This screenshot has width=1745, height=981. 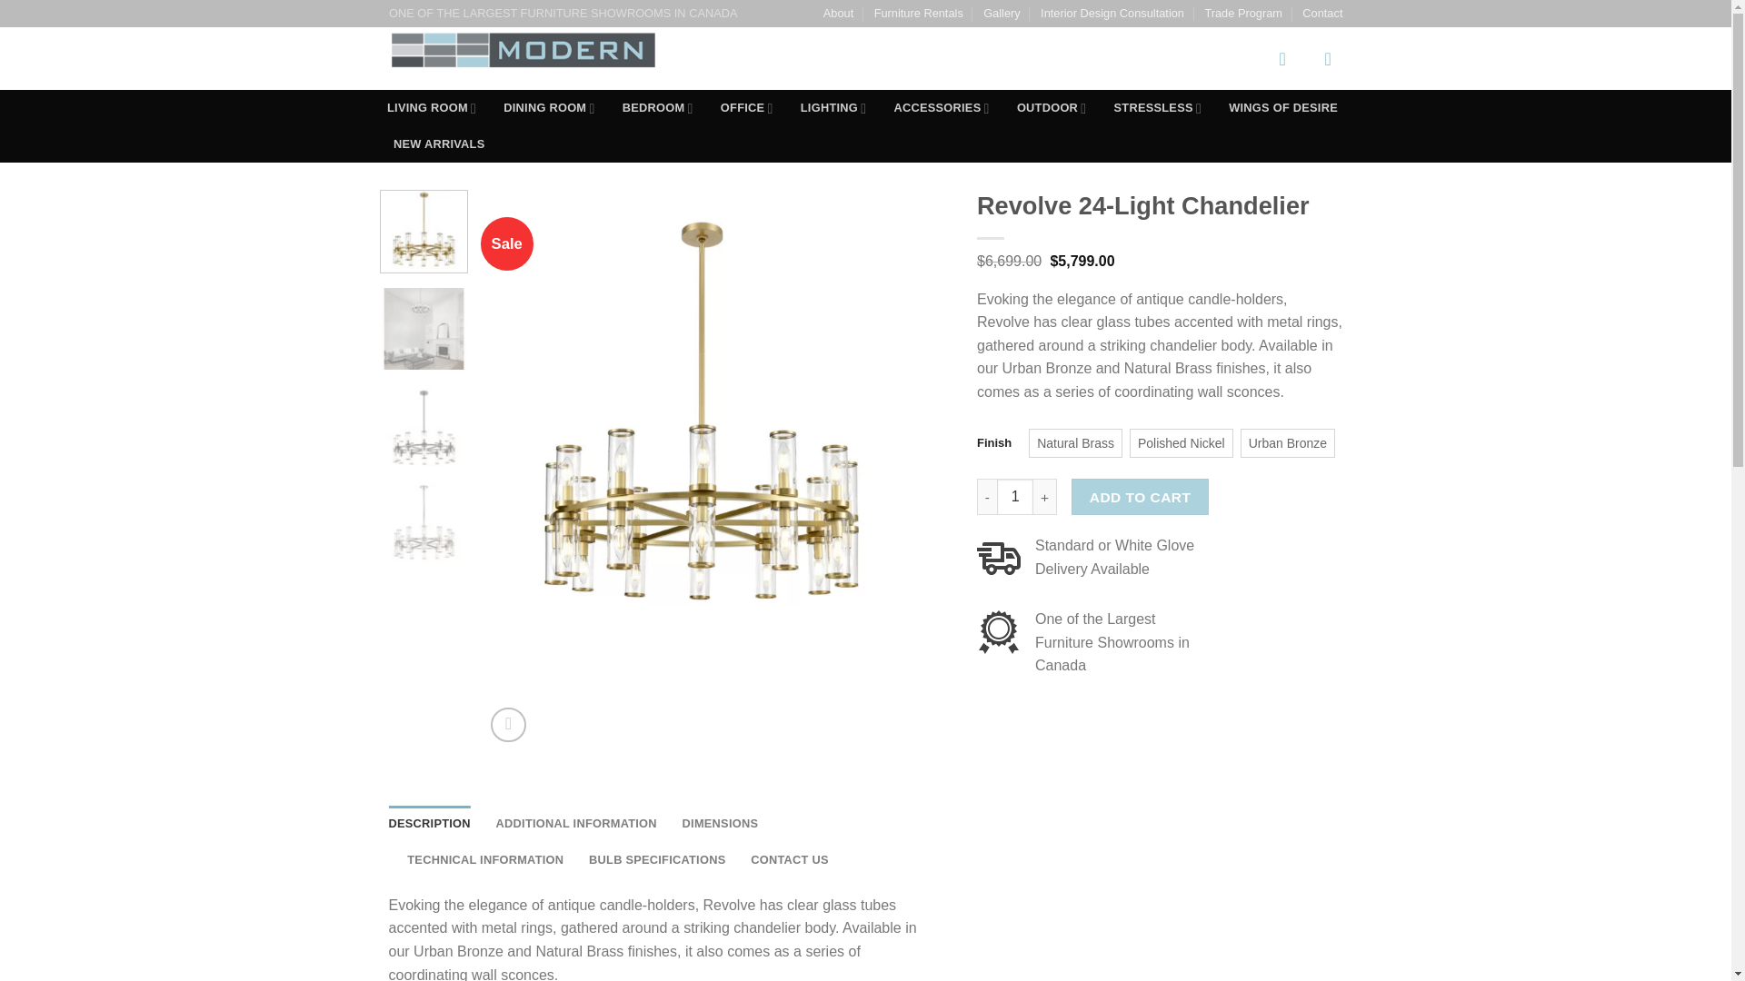 I want to click on Modern Sense Furniture - Best Modern Furniture Toronto, so click(x=547, y=58).